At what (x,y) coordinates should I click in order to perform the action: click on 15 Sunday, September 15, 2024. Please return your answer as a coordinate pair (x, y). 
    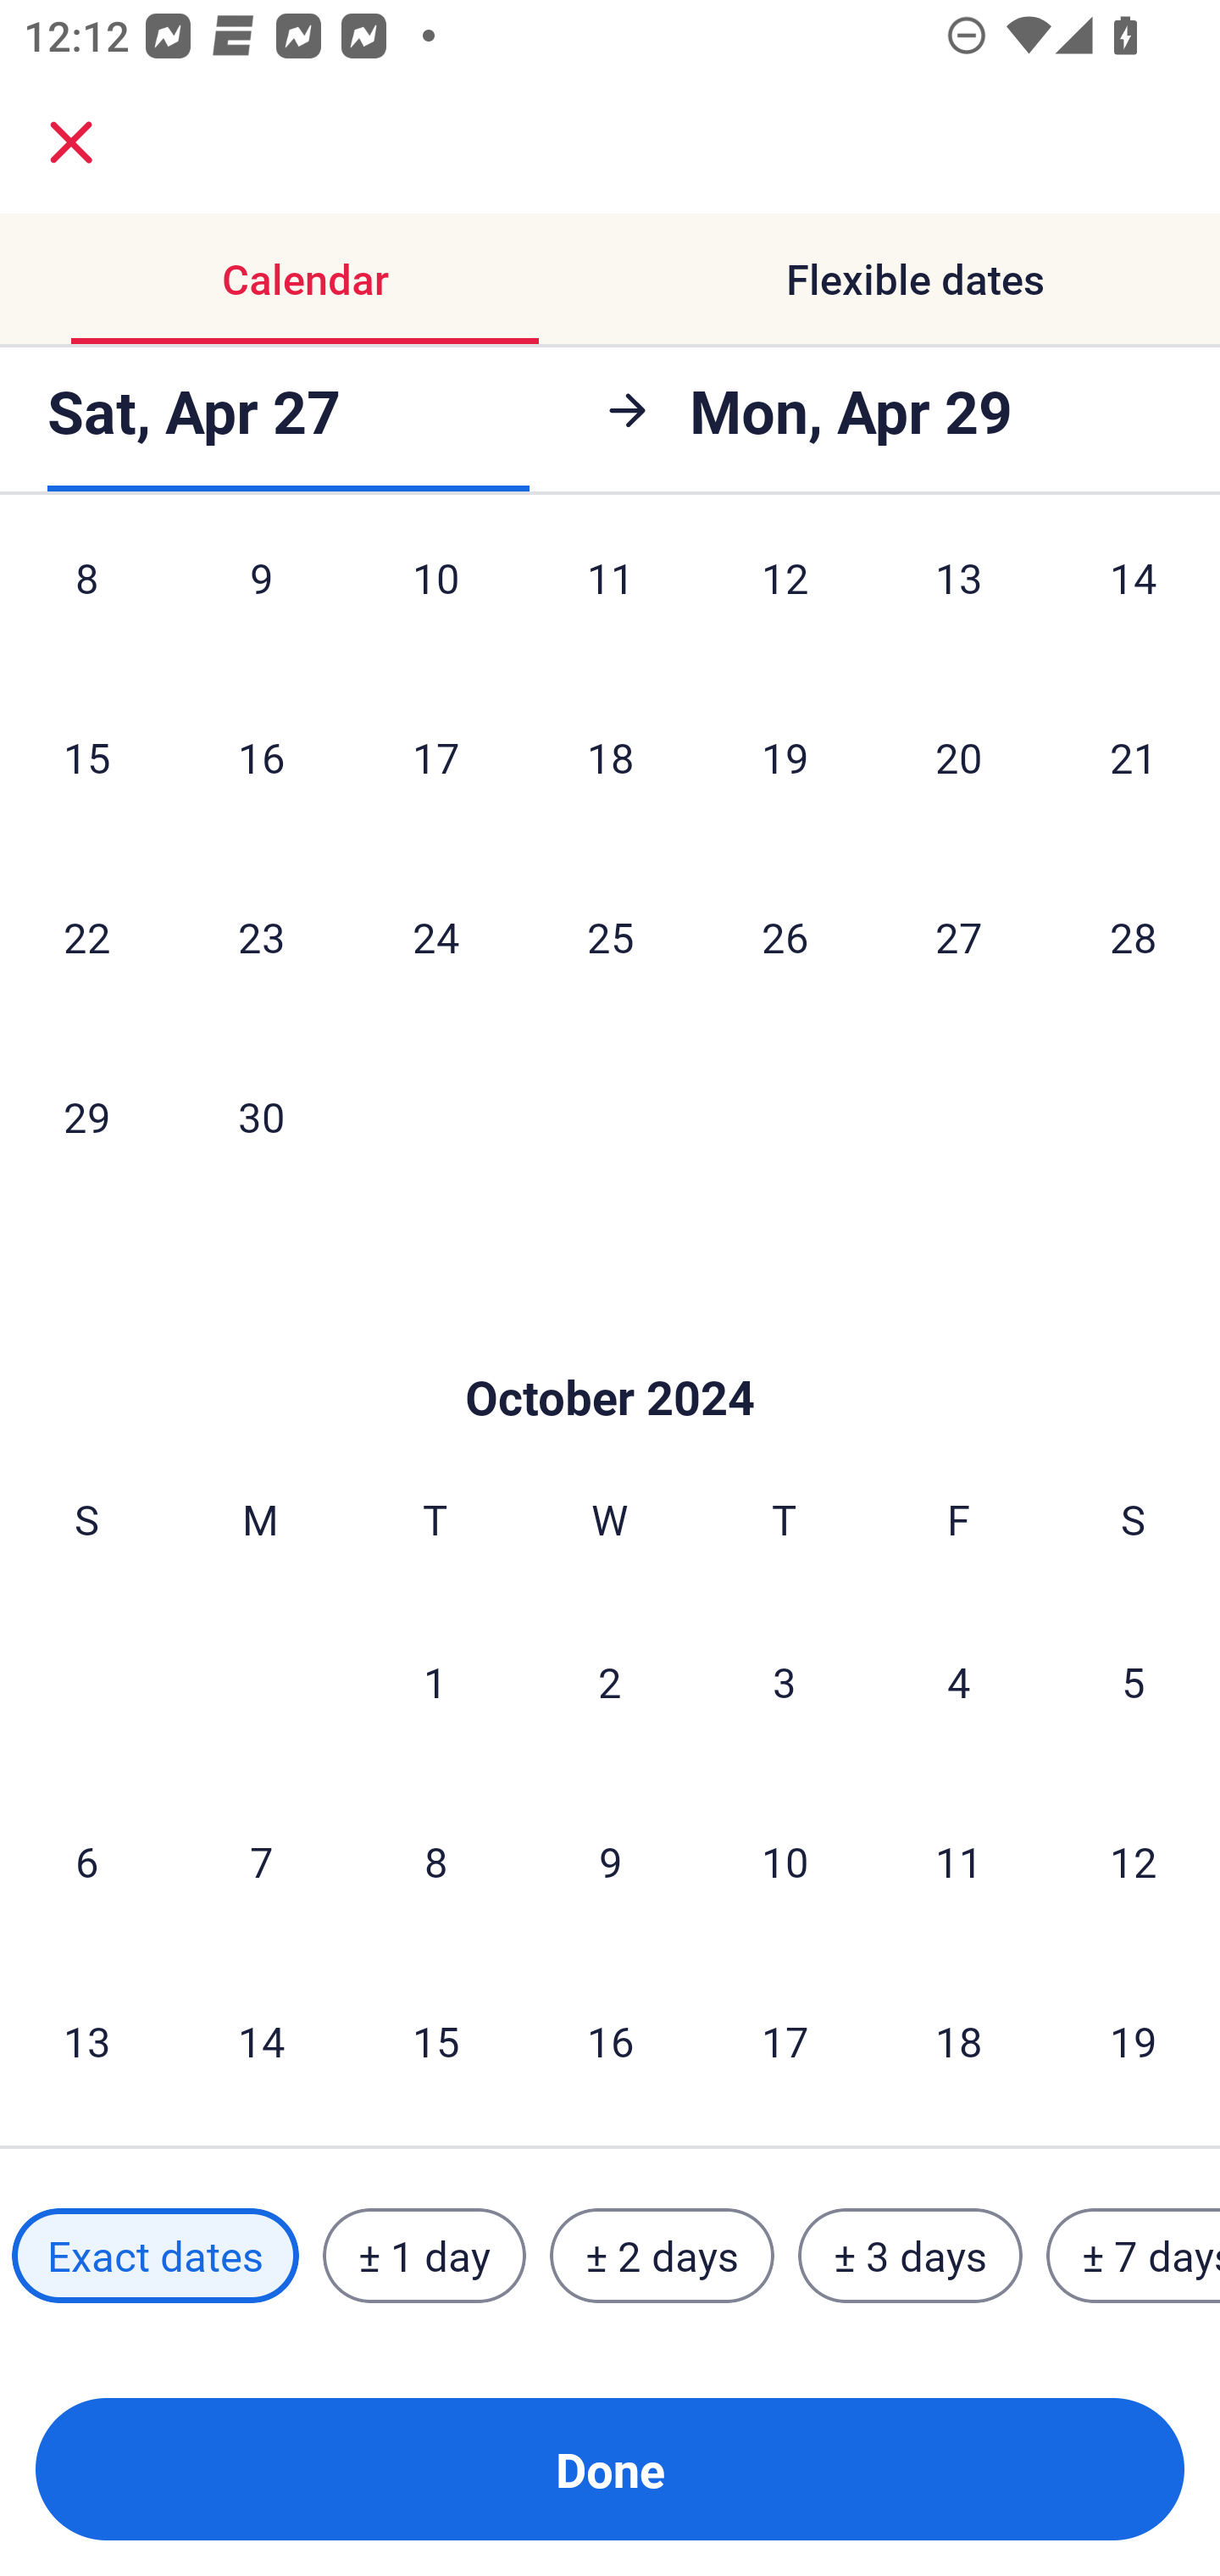
    Looking at the image, I should click on (86, 758).